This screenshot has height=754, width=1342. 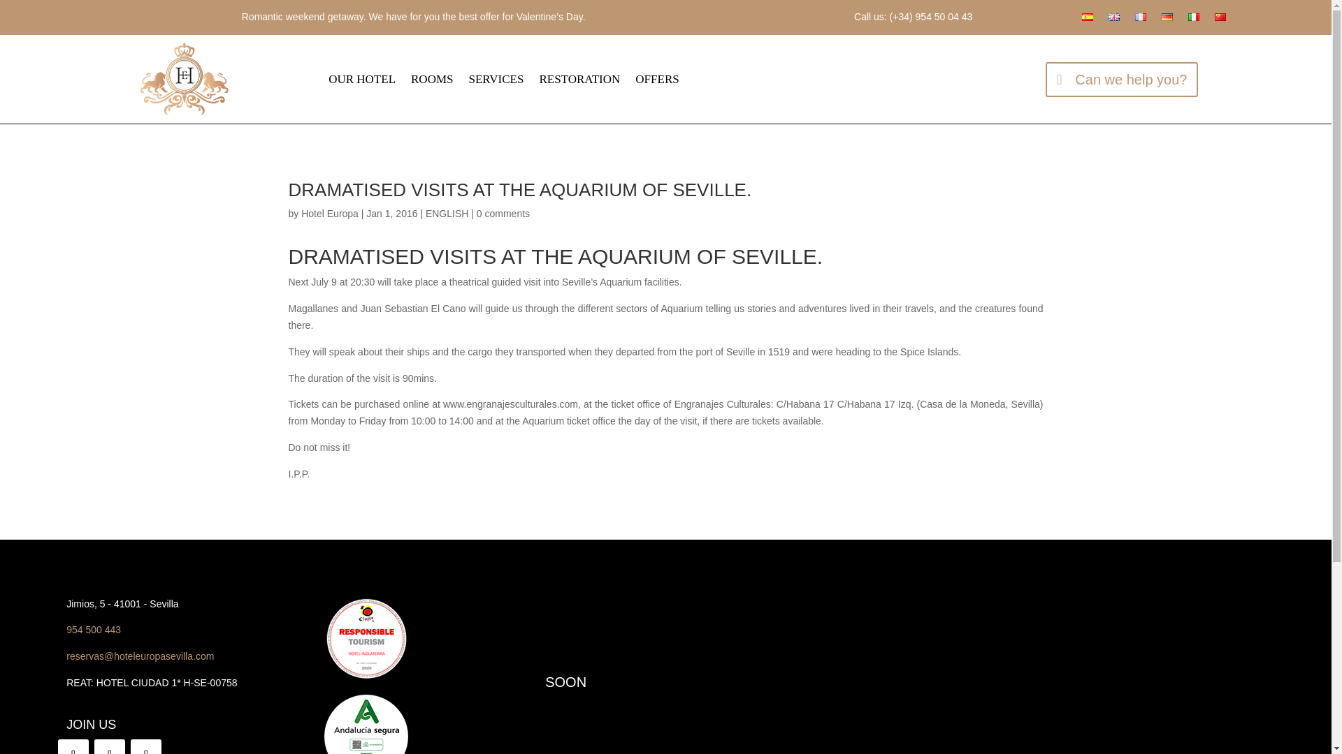 What do you see at coordinates (432, 80) in the screenshot?
I see `ROOMS` at bounding box center [432, 80].